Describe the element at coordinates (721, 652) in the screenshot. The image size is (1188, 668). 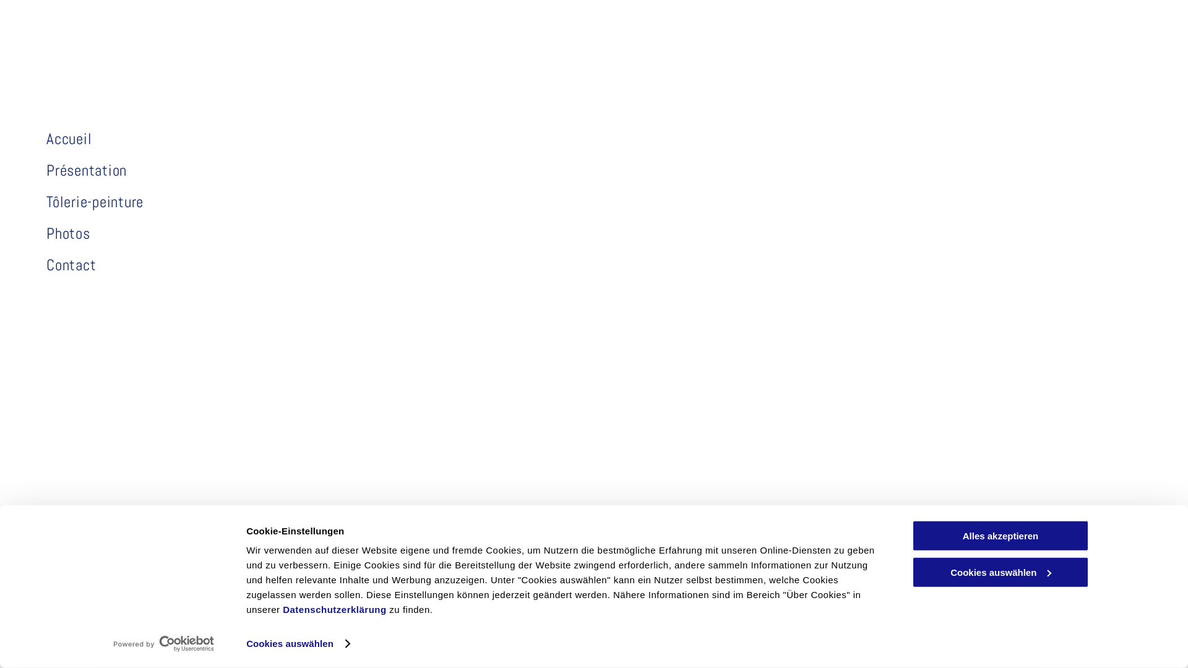
I see `Photos` at that location.